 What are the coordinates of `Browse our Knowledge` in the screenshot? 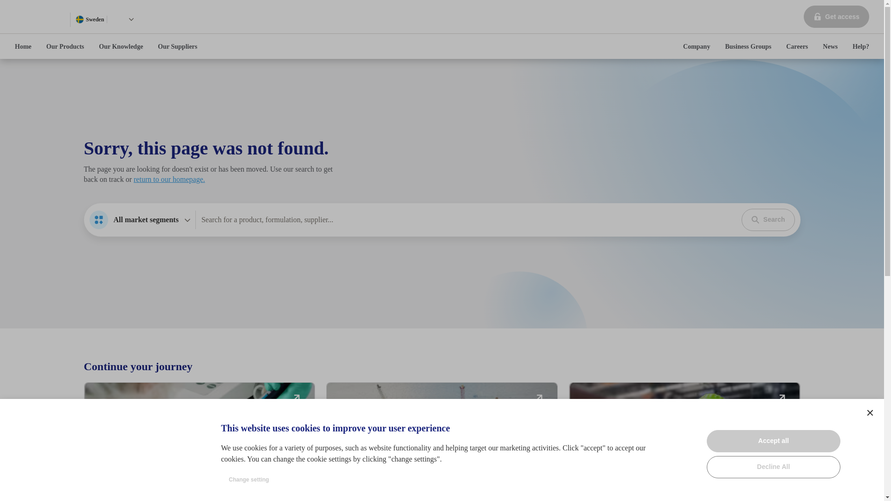 It's located at (589, 486).